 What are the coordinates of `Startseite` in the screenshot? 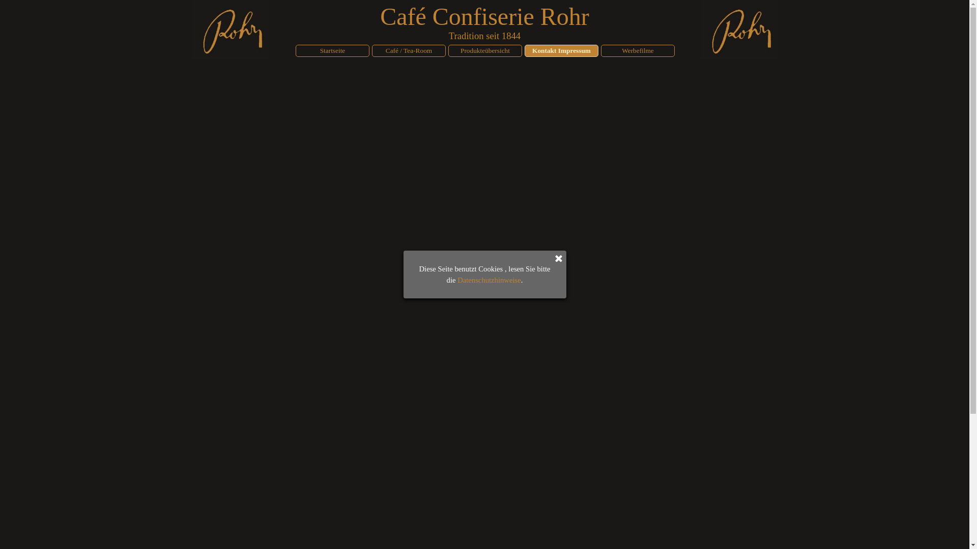 It's located at (333, 51).